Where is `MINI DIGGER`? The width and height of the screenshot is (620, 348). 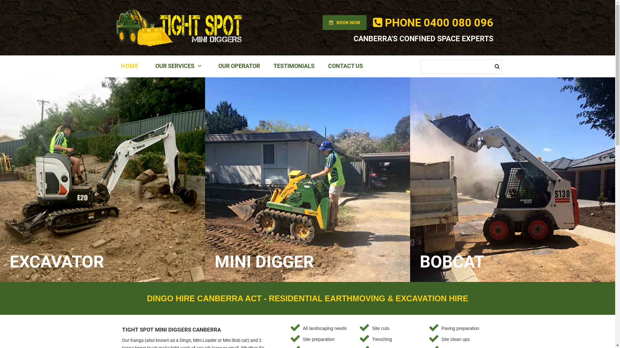 MINI DIGGER is located at coordinates (264, 262).